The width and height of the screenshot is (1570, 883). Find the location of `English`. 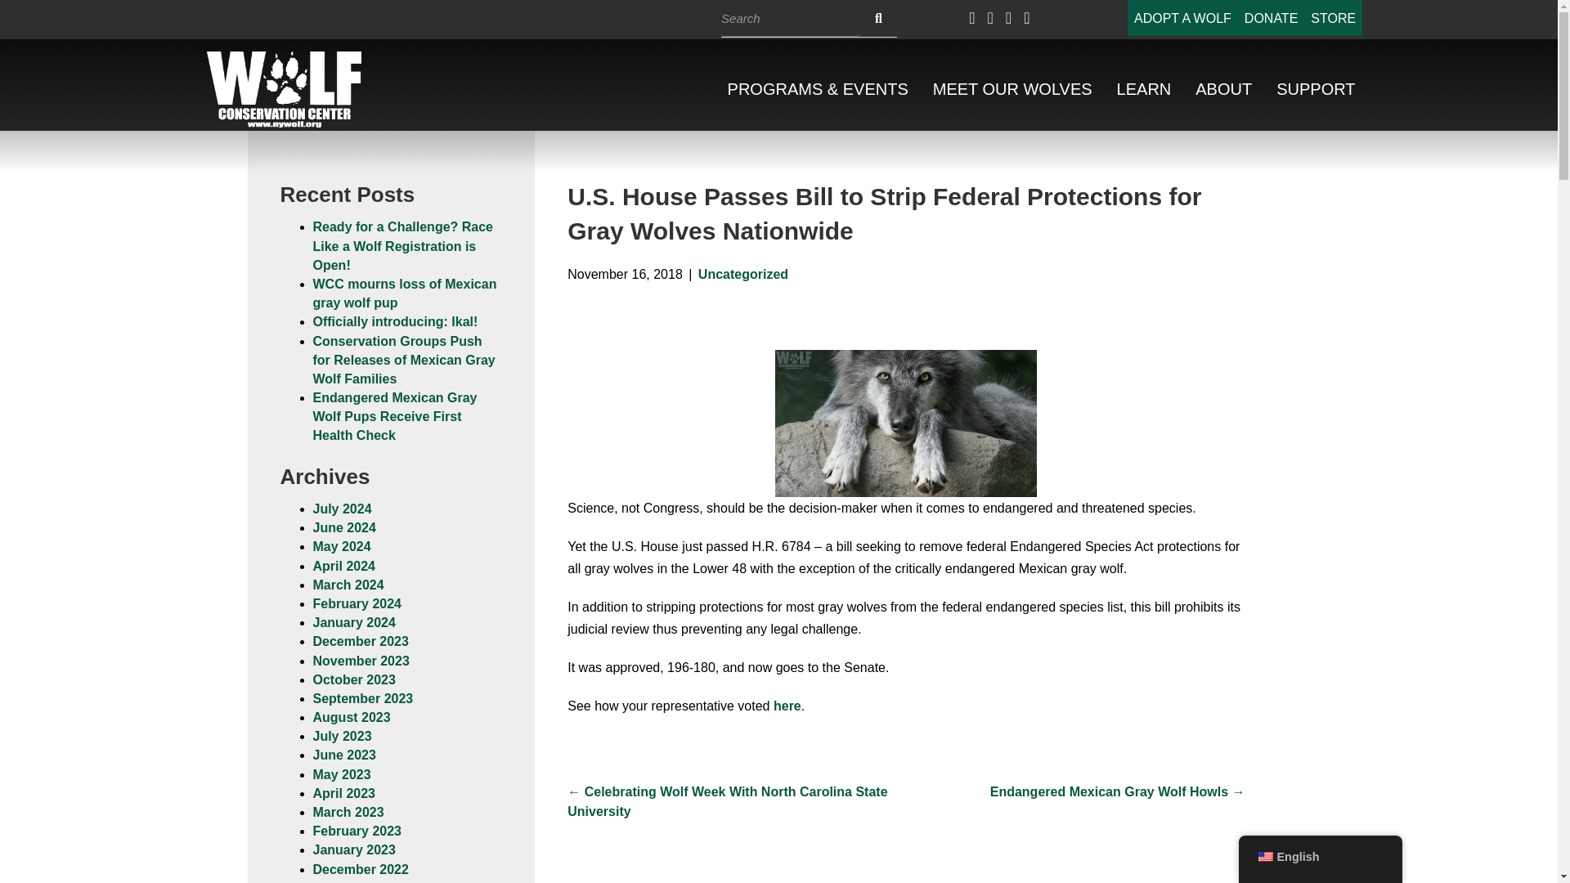

English is located at coordinates (1264, 857).